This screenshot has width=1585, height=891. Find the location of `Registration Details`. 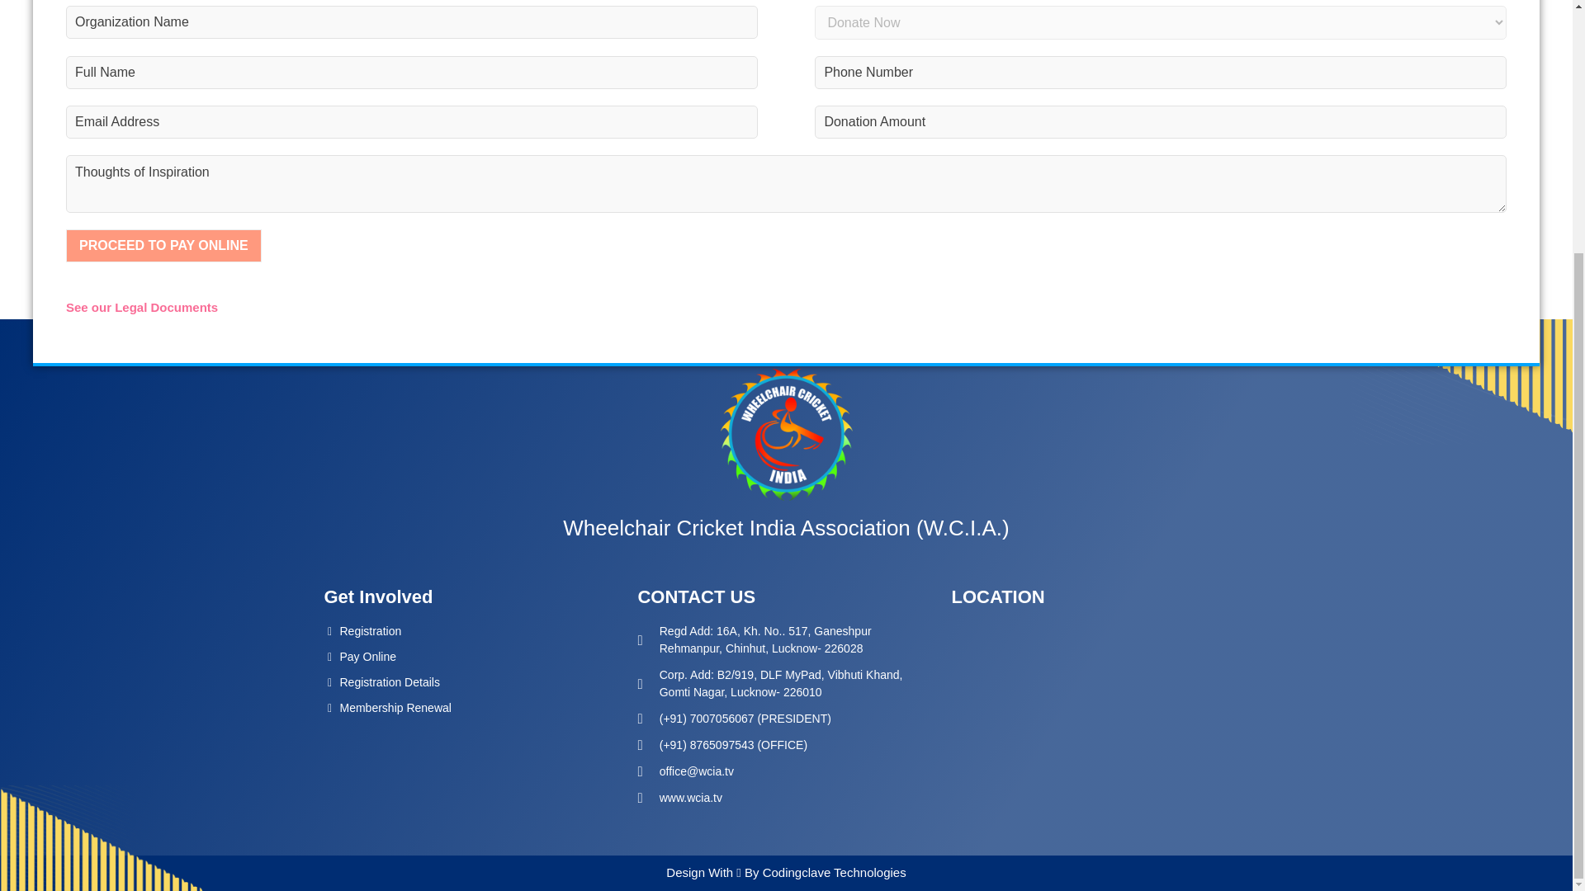

Registration Details is located at coordinates (381, 686).